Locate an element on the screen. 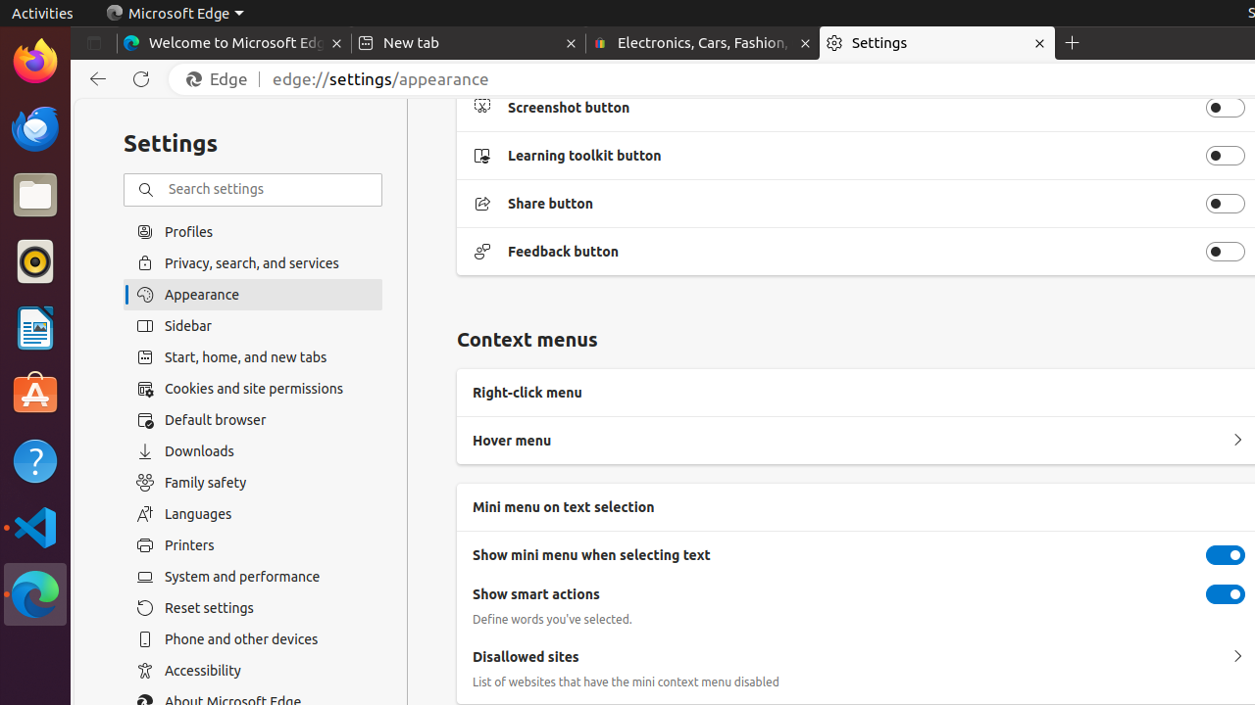 The image size is (1255, 705). Close tab is located at coordinates (337, 43).